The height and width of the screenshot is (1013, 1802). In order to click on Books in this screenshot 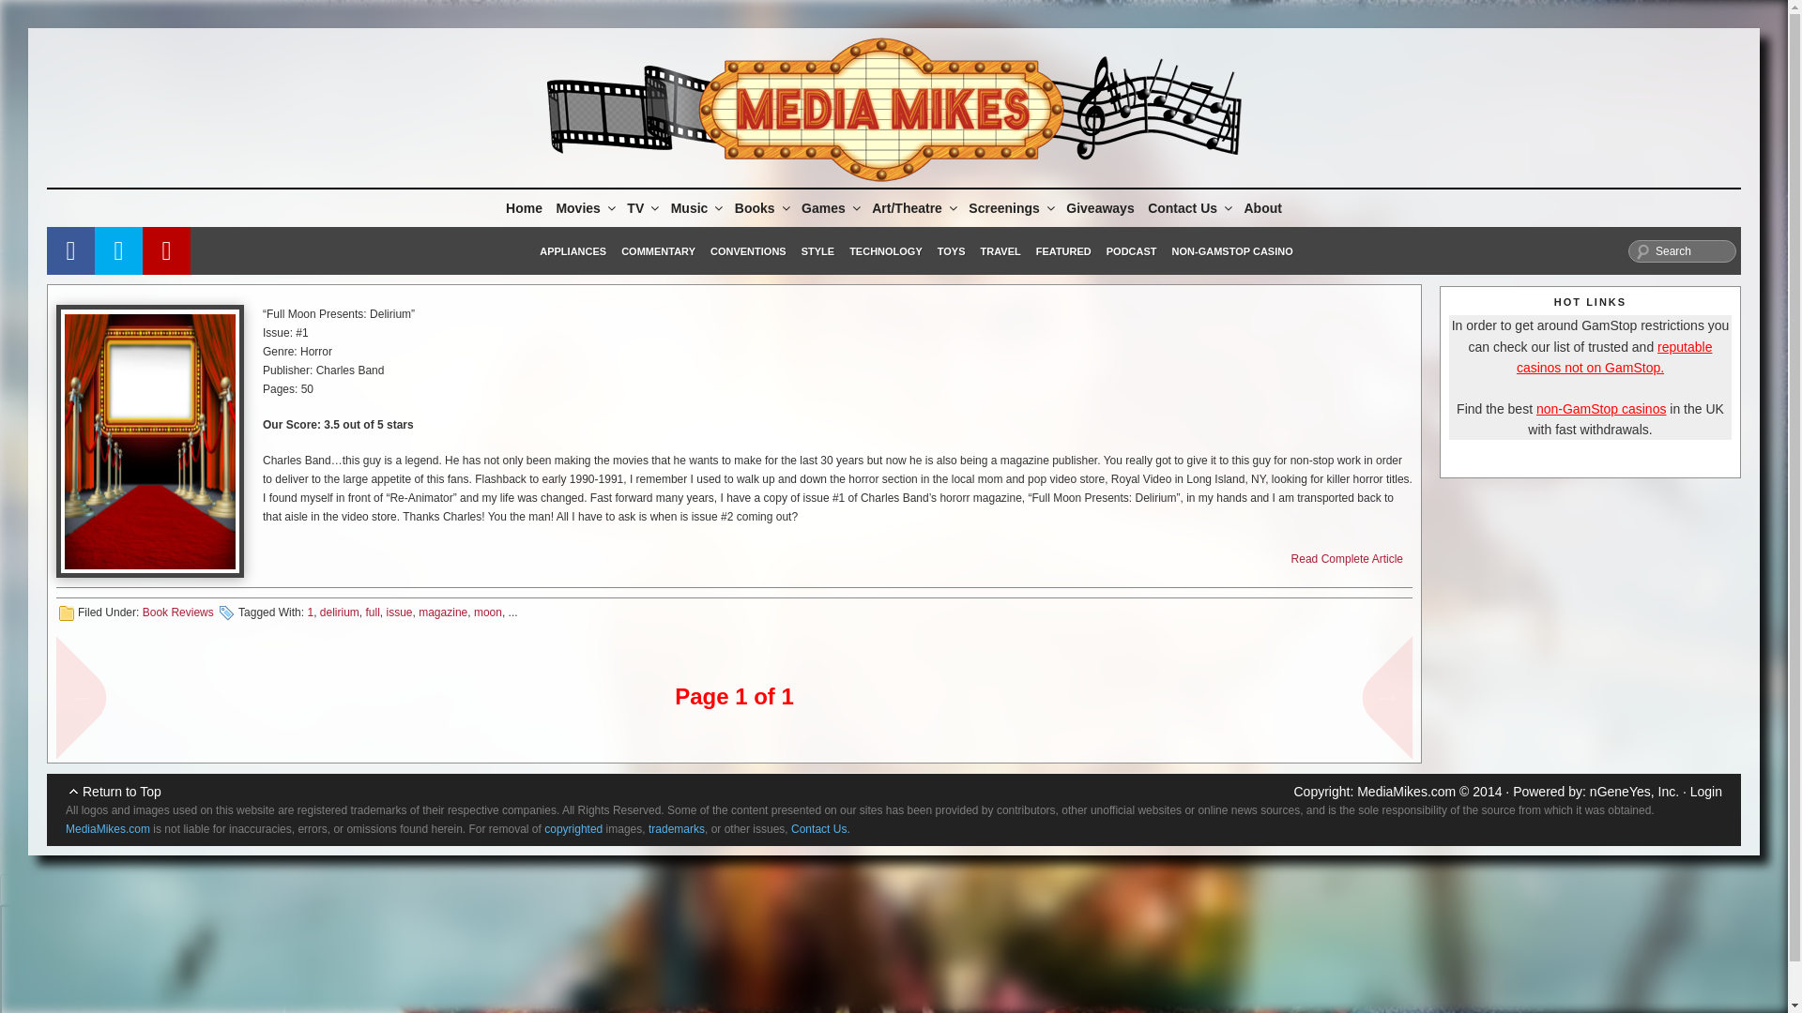, I will do `click(760, 207)`.